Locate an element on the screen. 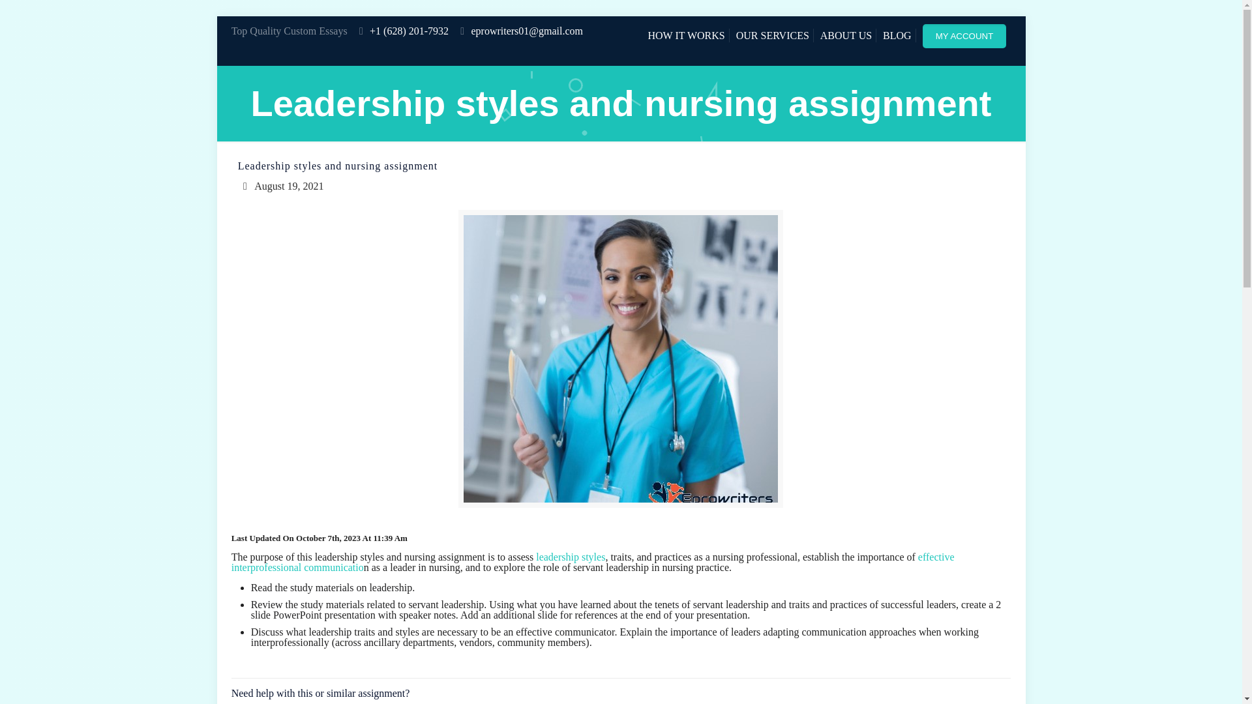  MY ACCOUNT is located at coordinates (964, 36).